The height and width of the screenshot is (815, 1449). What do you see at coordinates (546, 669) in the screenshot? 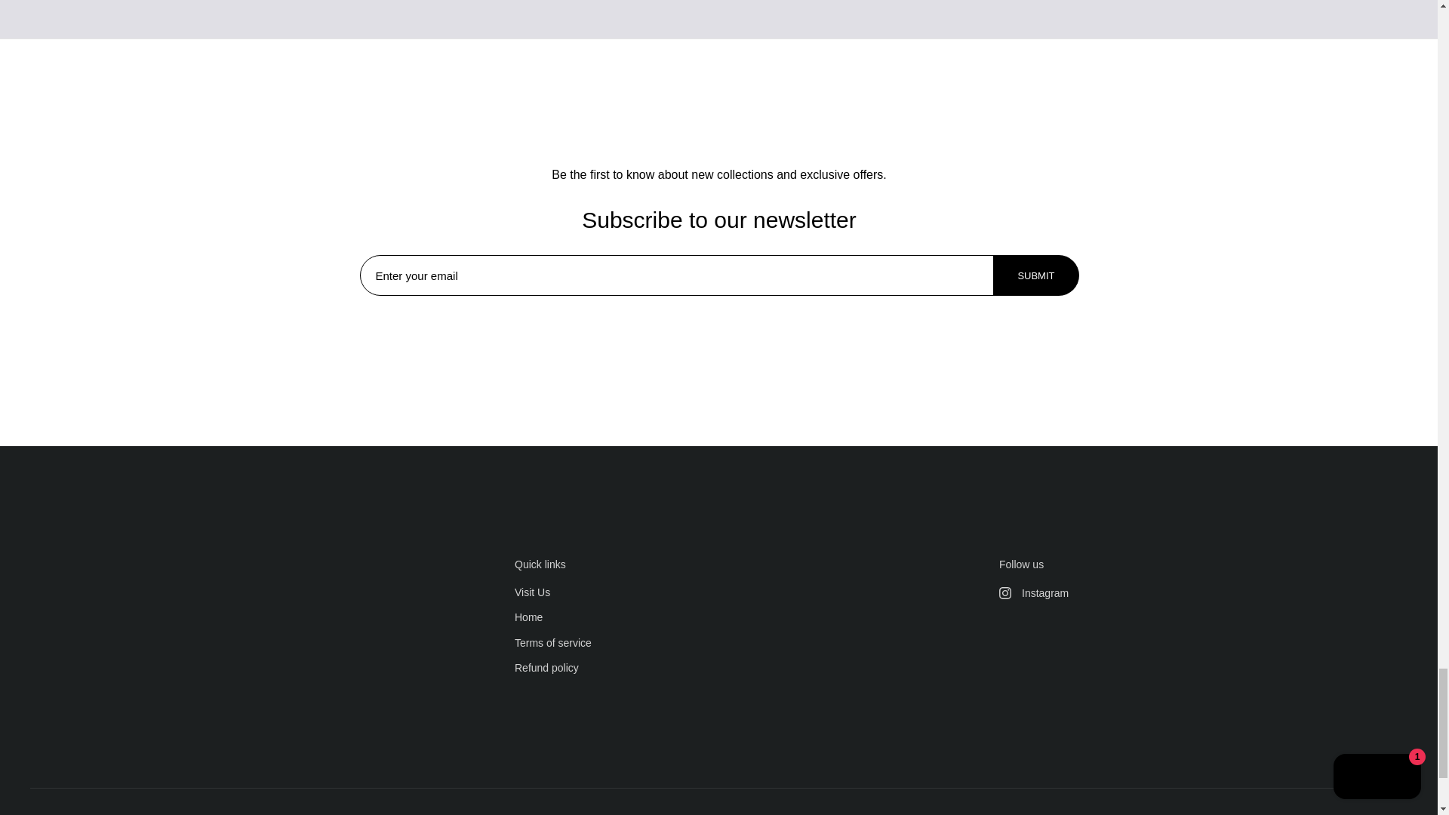
I see `Refund policy` at bounding box center [546, 669].